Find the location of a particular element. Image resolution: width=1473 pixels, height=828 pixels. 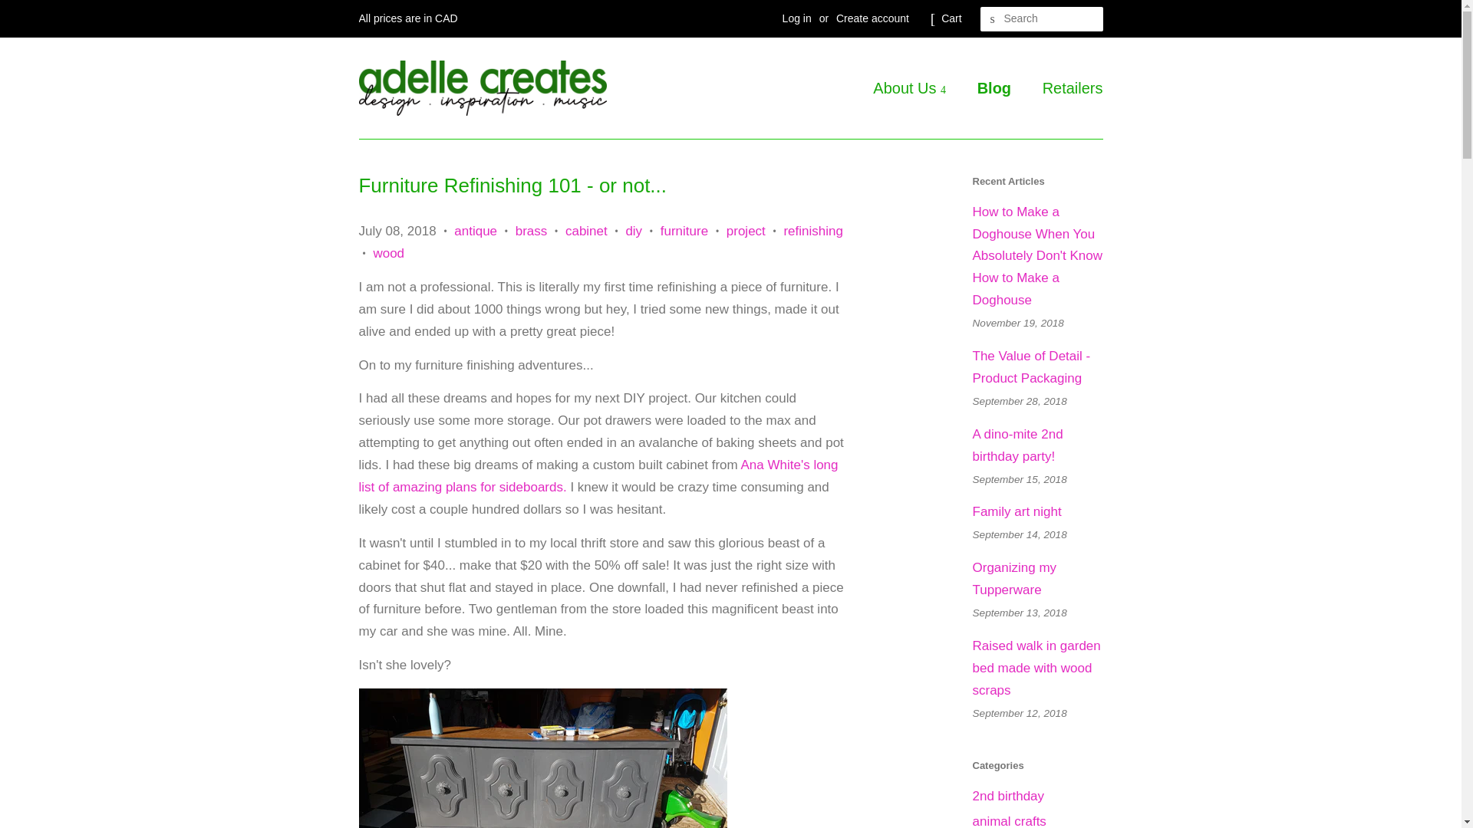

Ana White Sideboard Plans is located at coordinates (598, 475).